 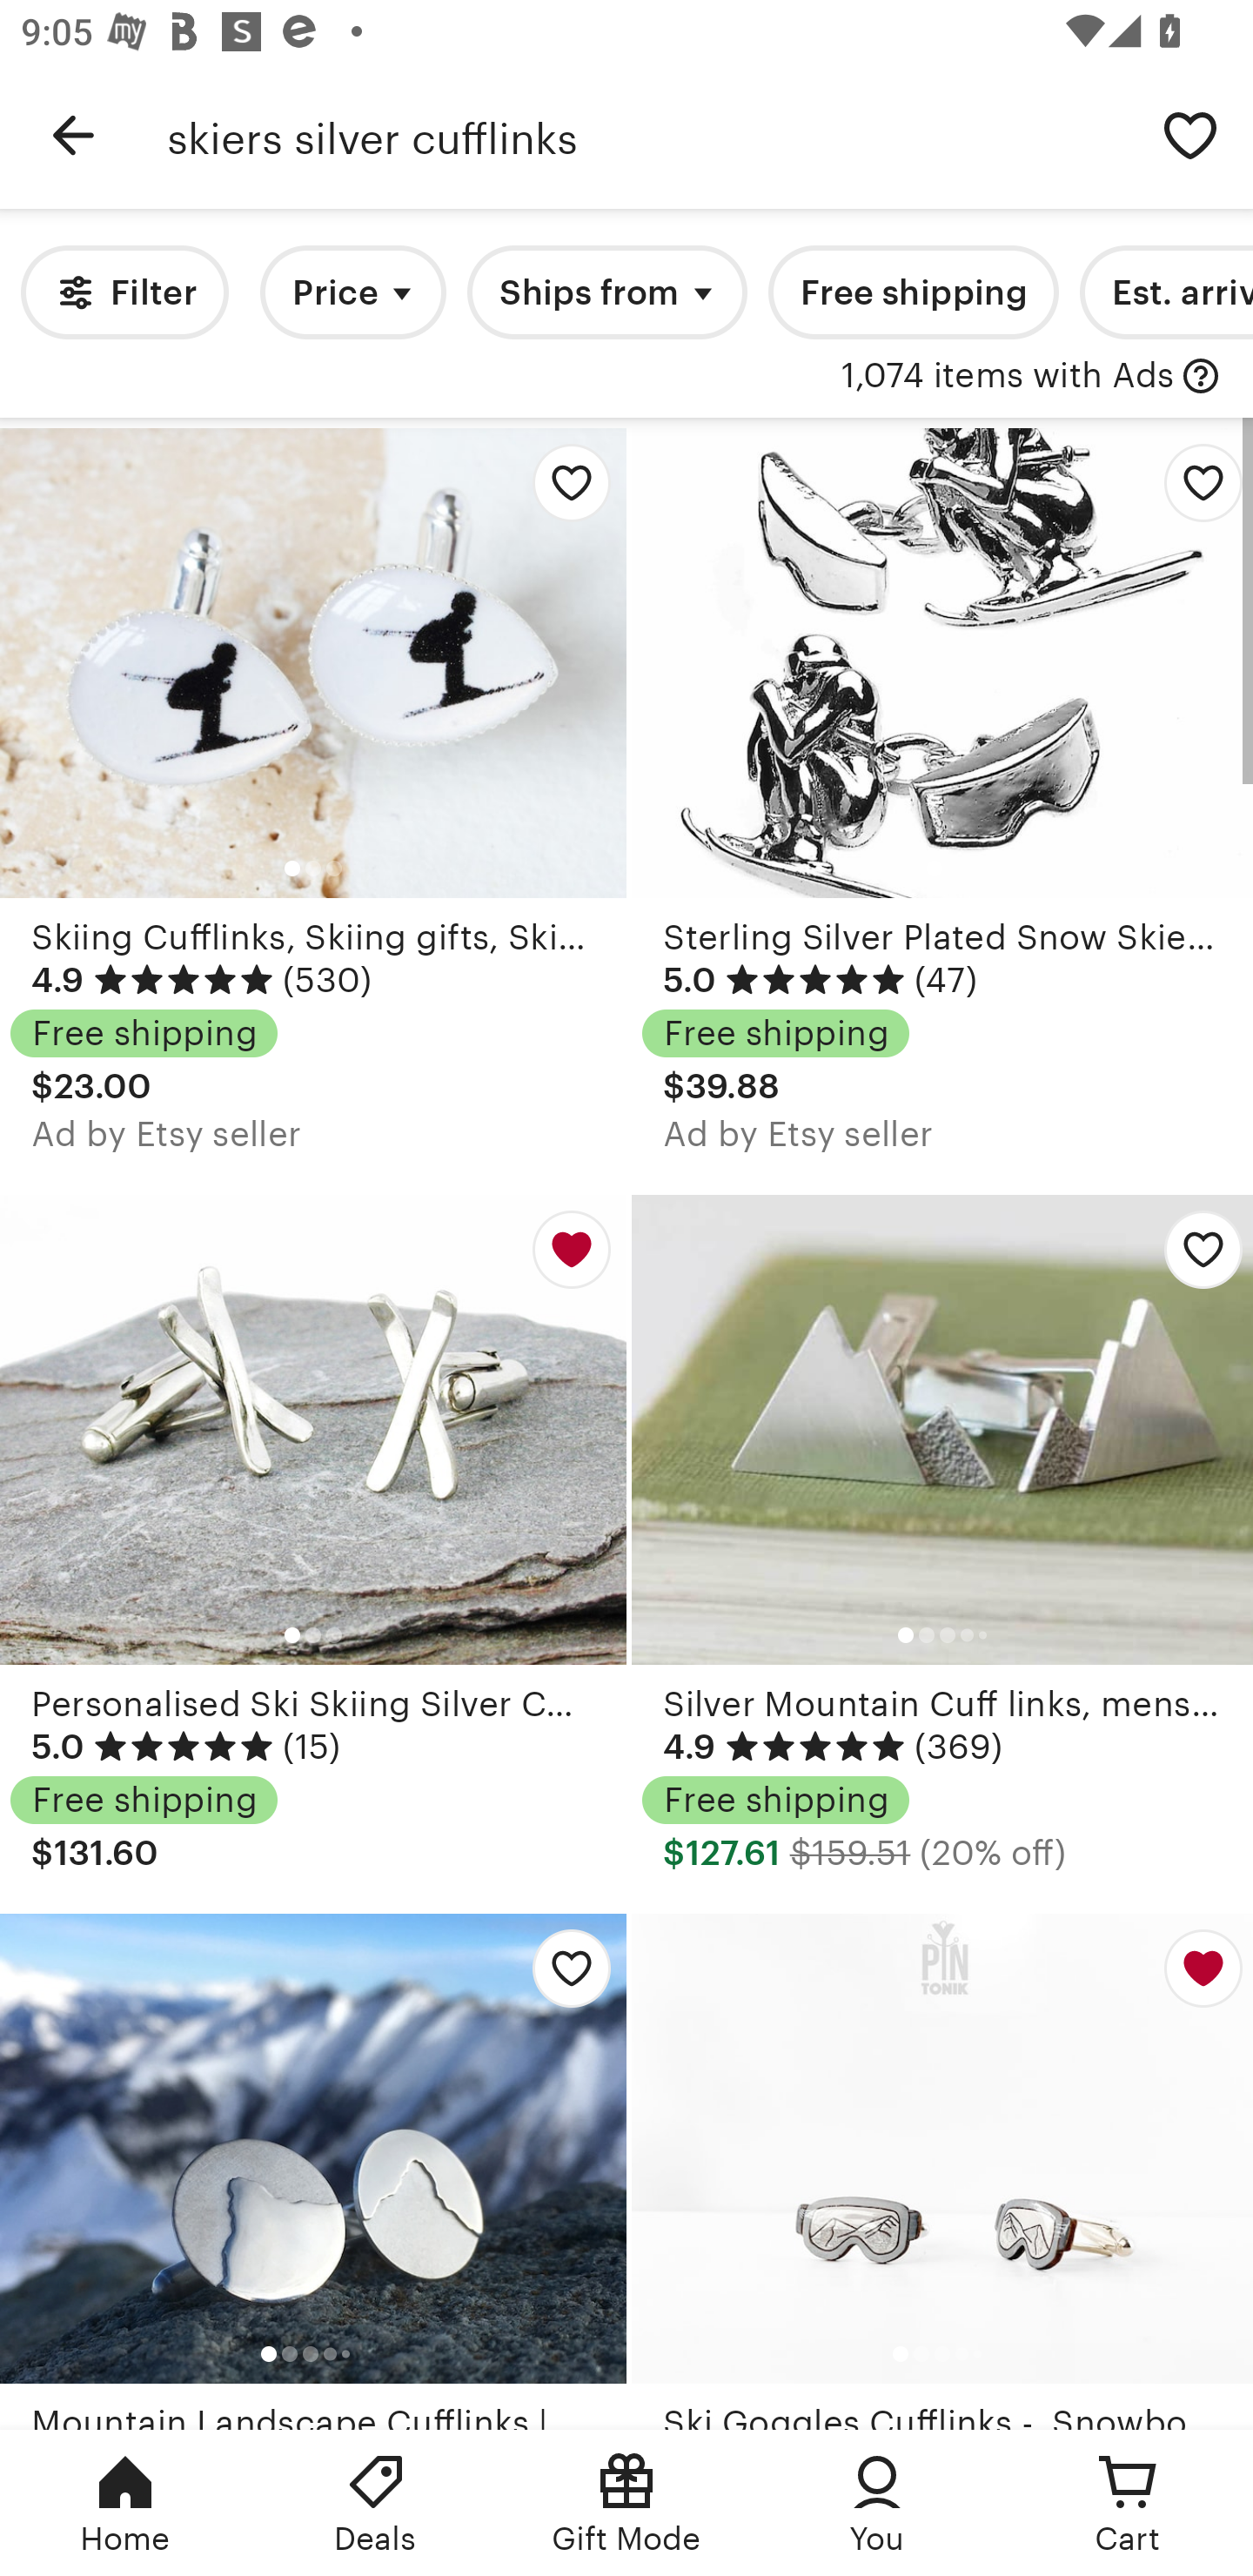 I want to click on You, so click(x=877, y=2503).